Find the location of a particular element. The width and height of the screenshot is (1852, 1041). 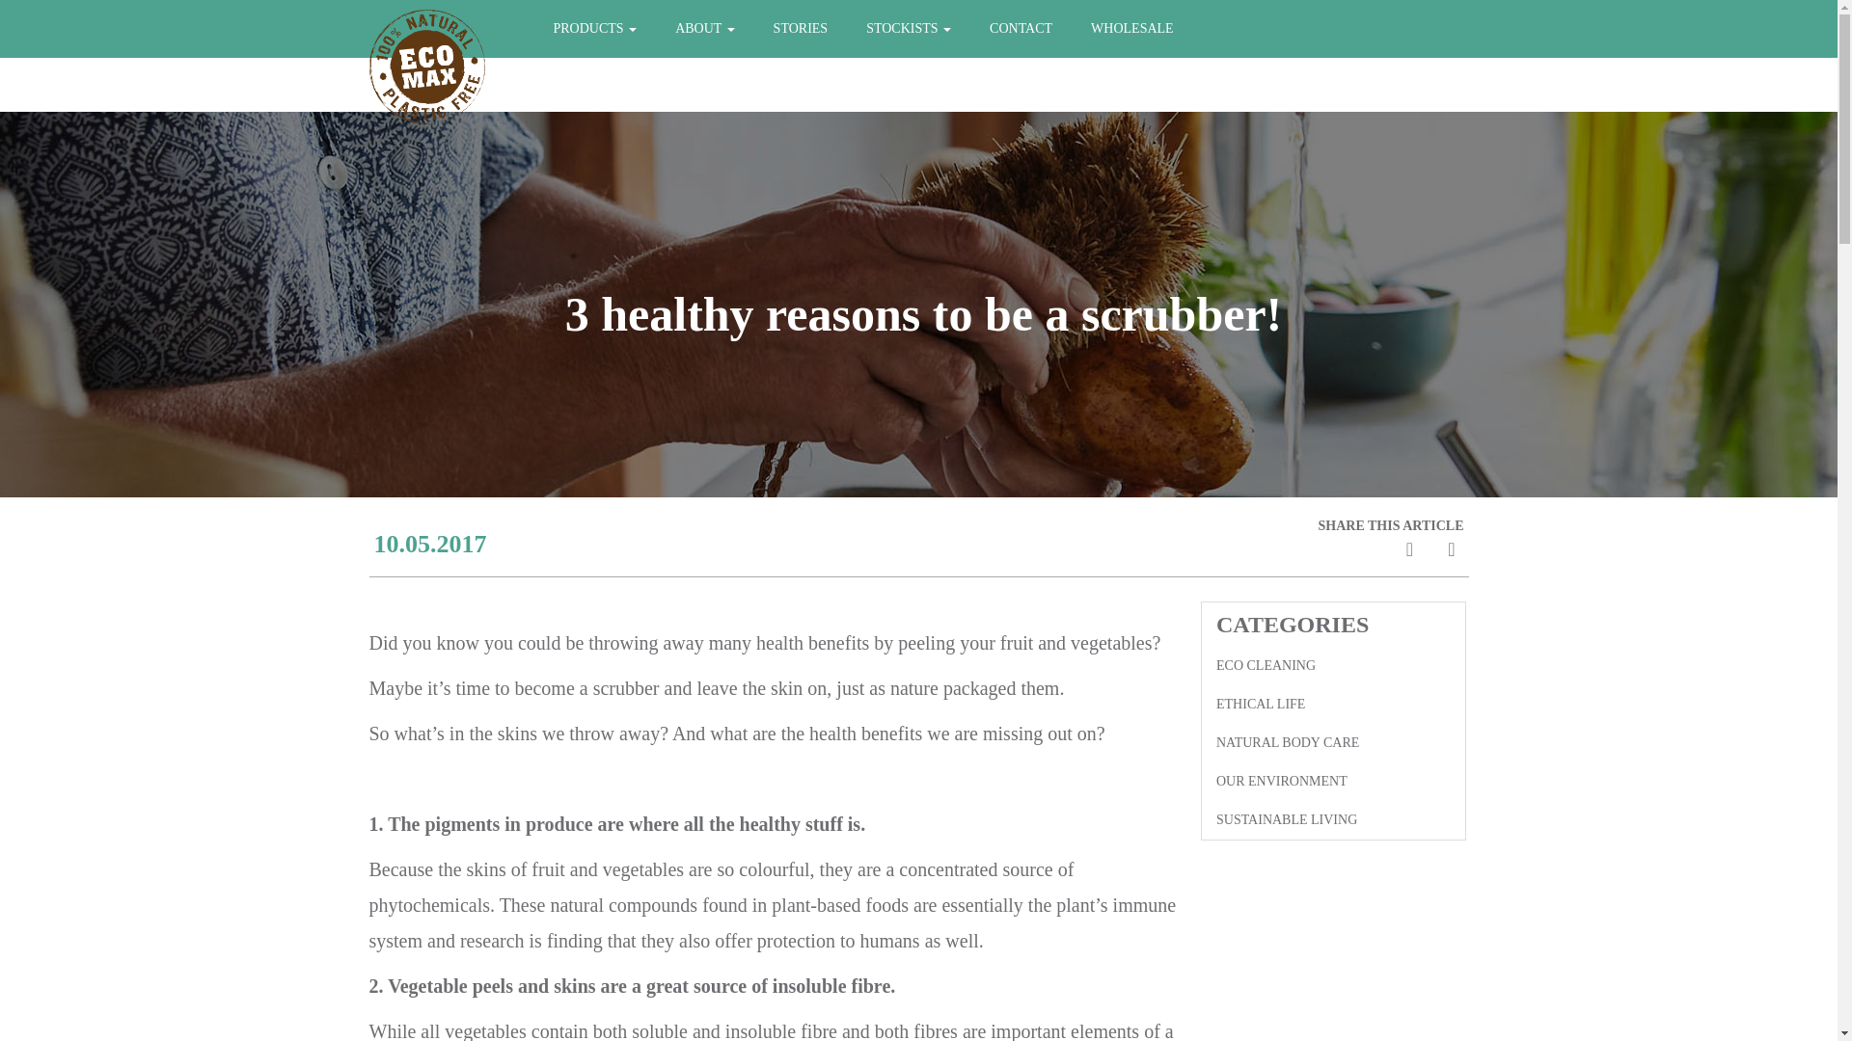

STOCKISTS is located at coordinates (909, 29).